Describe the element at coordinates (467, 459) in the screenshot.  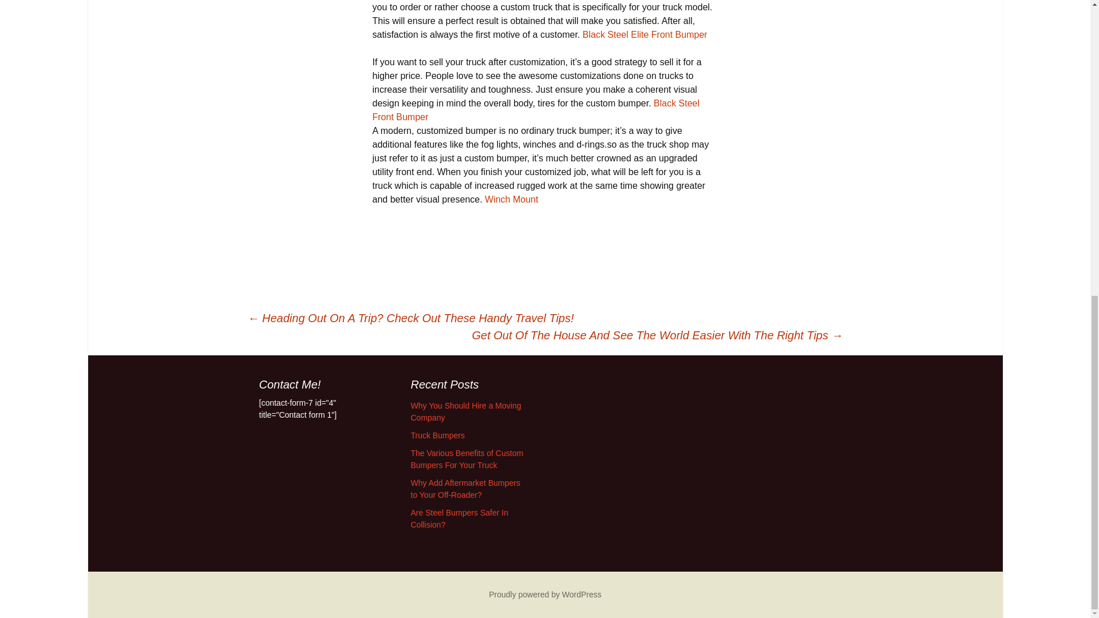
I see `The Various Benefits of Custom Bumpers For Your Truck` at that location.